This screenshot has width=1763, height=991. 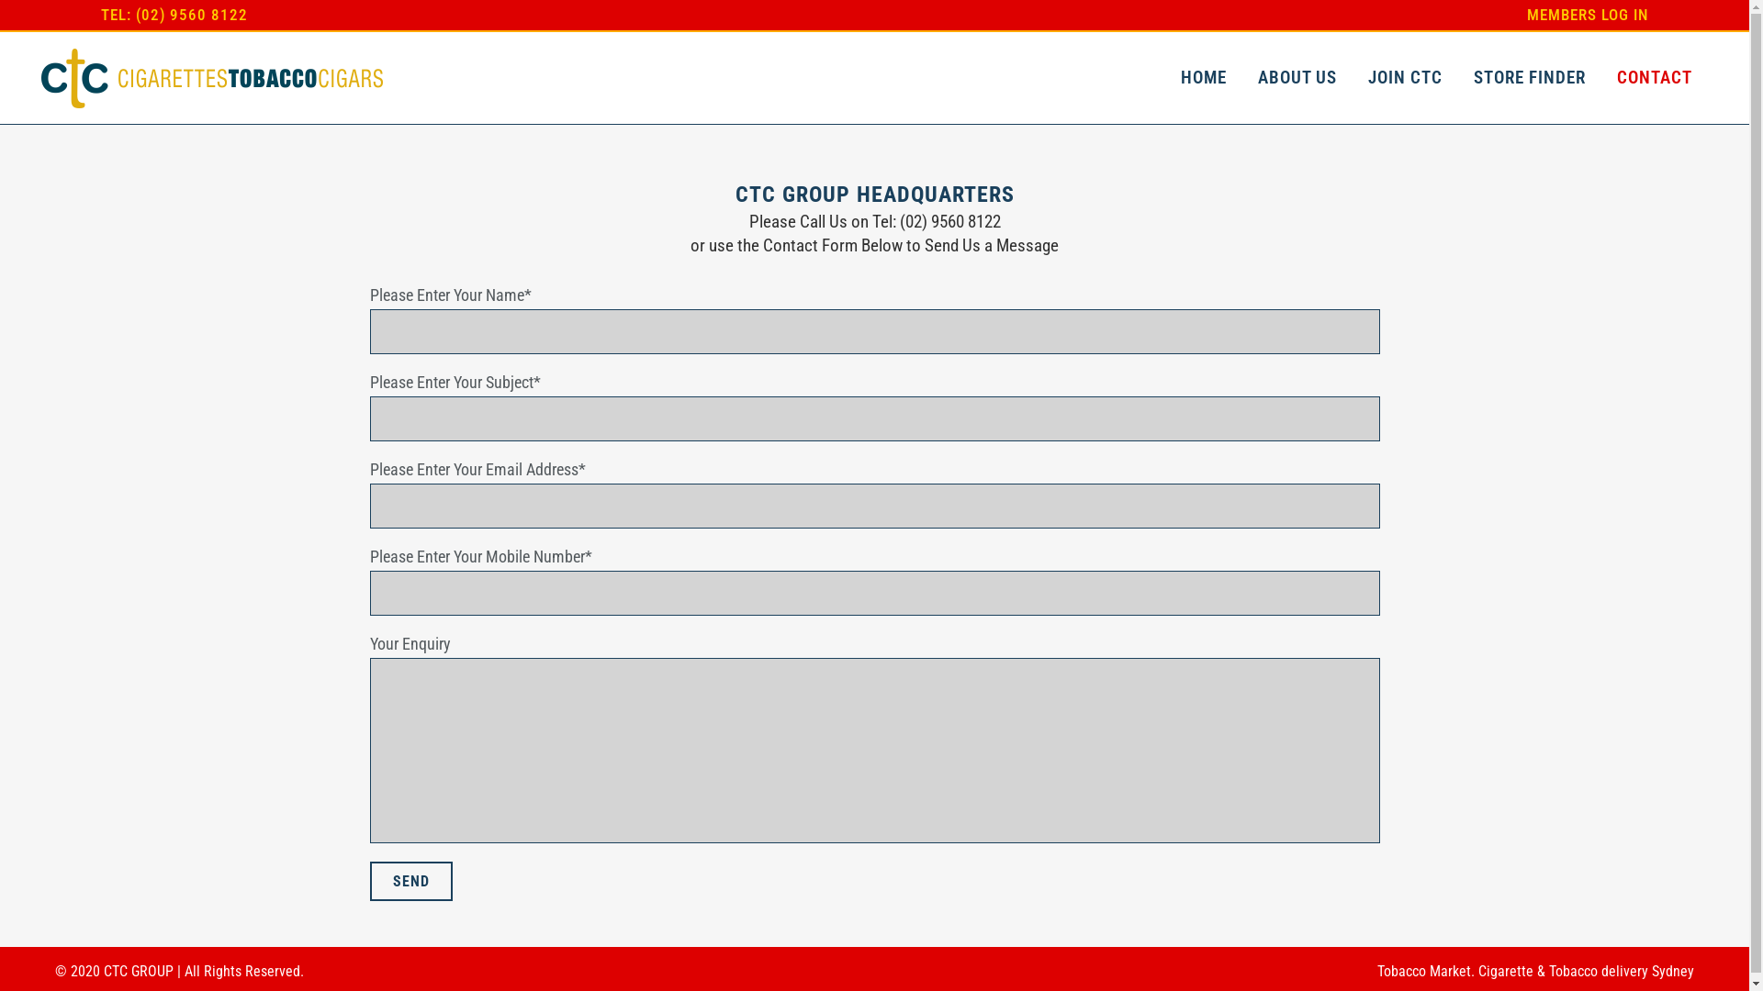 I want to click on HOME, so click(x=1204, y=78).